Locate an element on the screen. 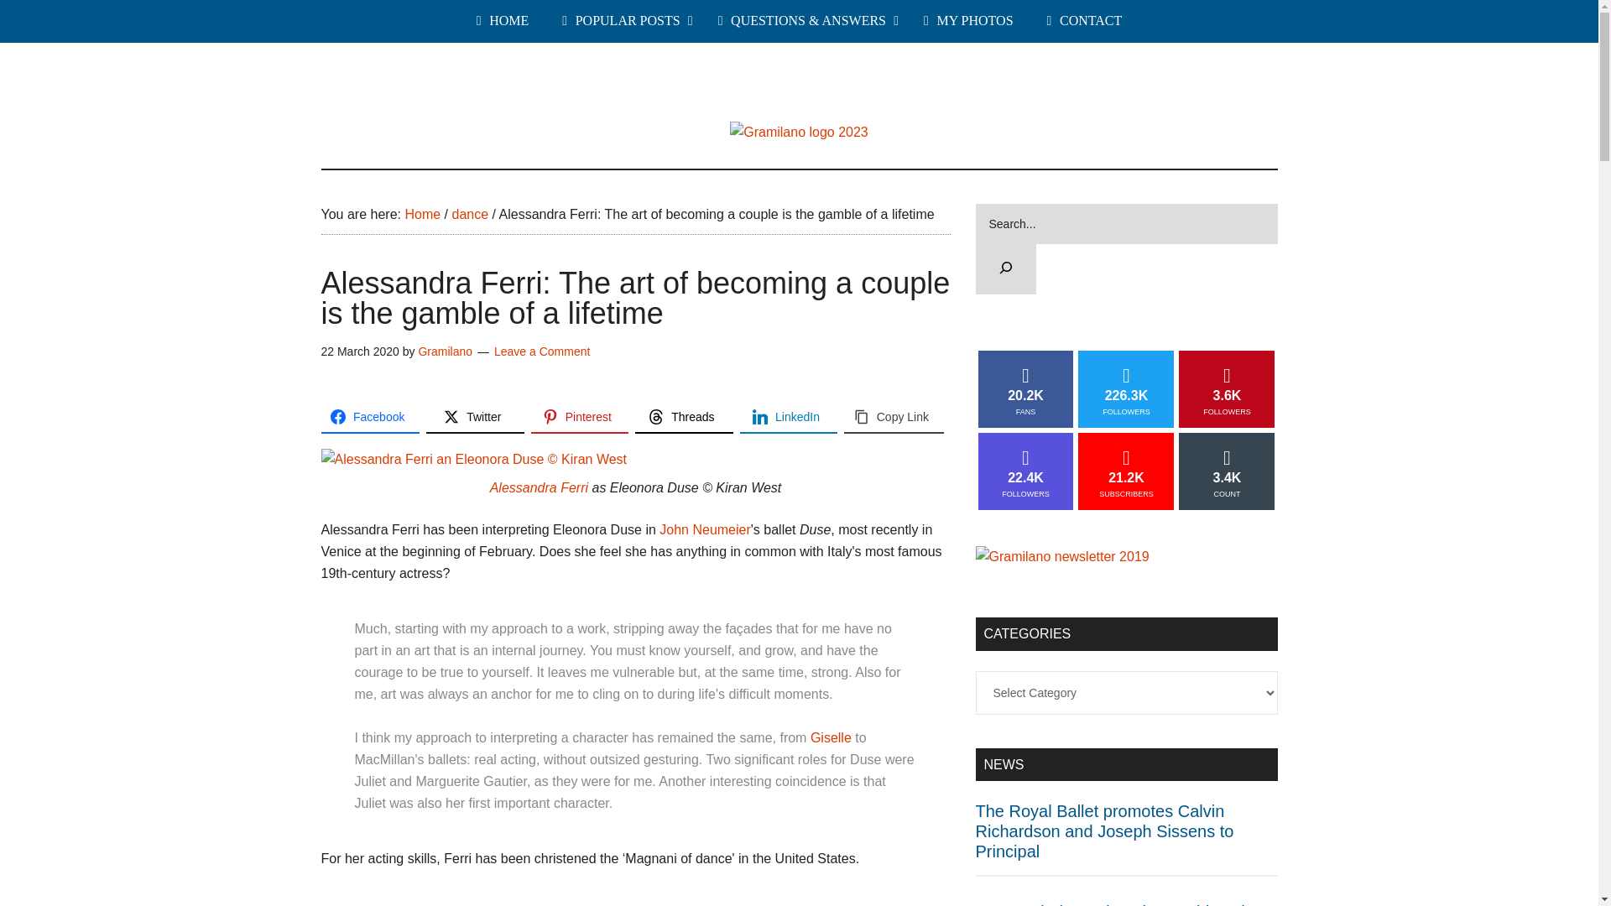  Pinterest is located at coordinates (581, 418).